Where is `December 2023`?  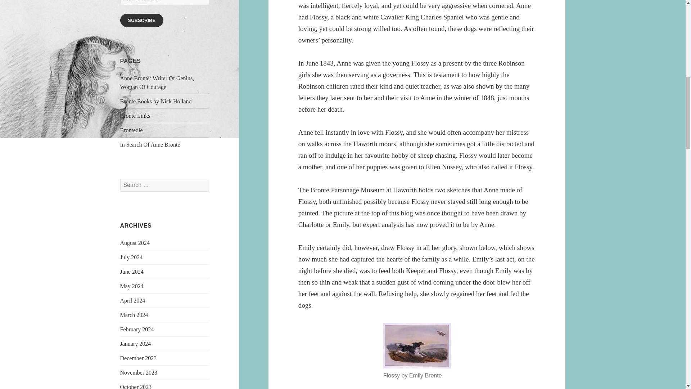
December 2023 is located at coordinates (138, 358).